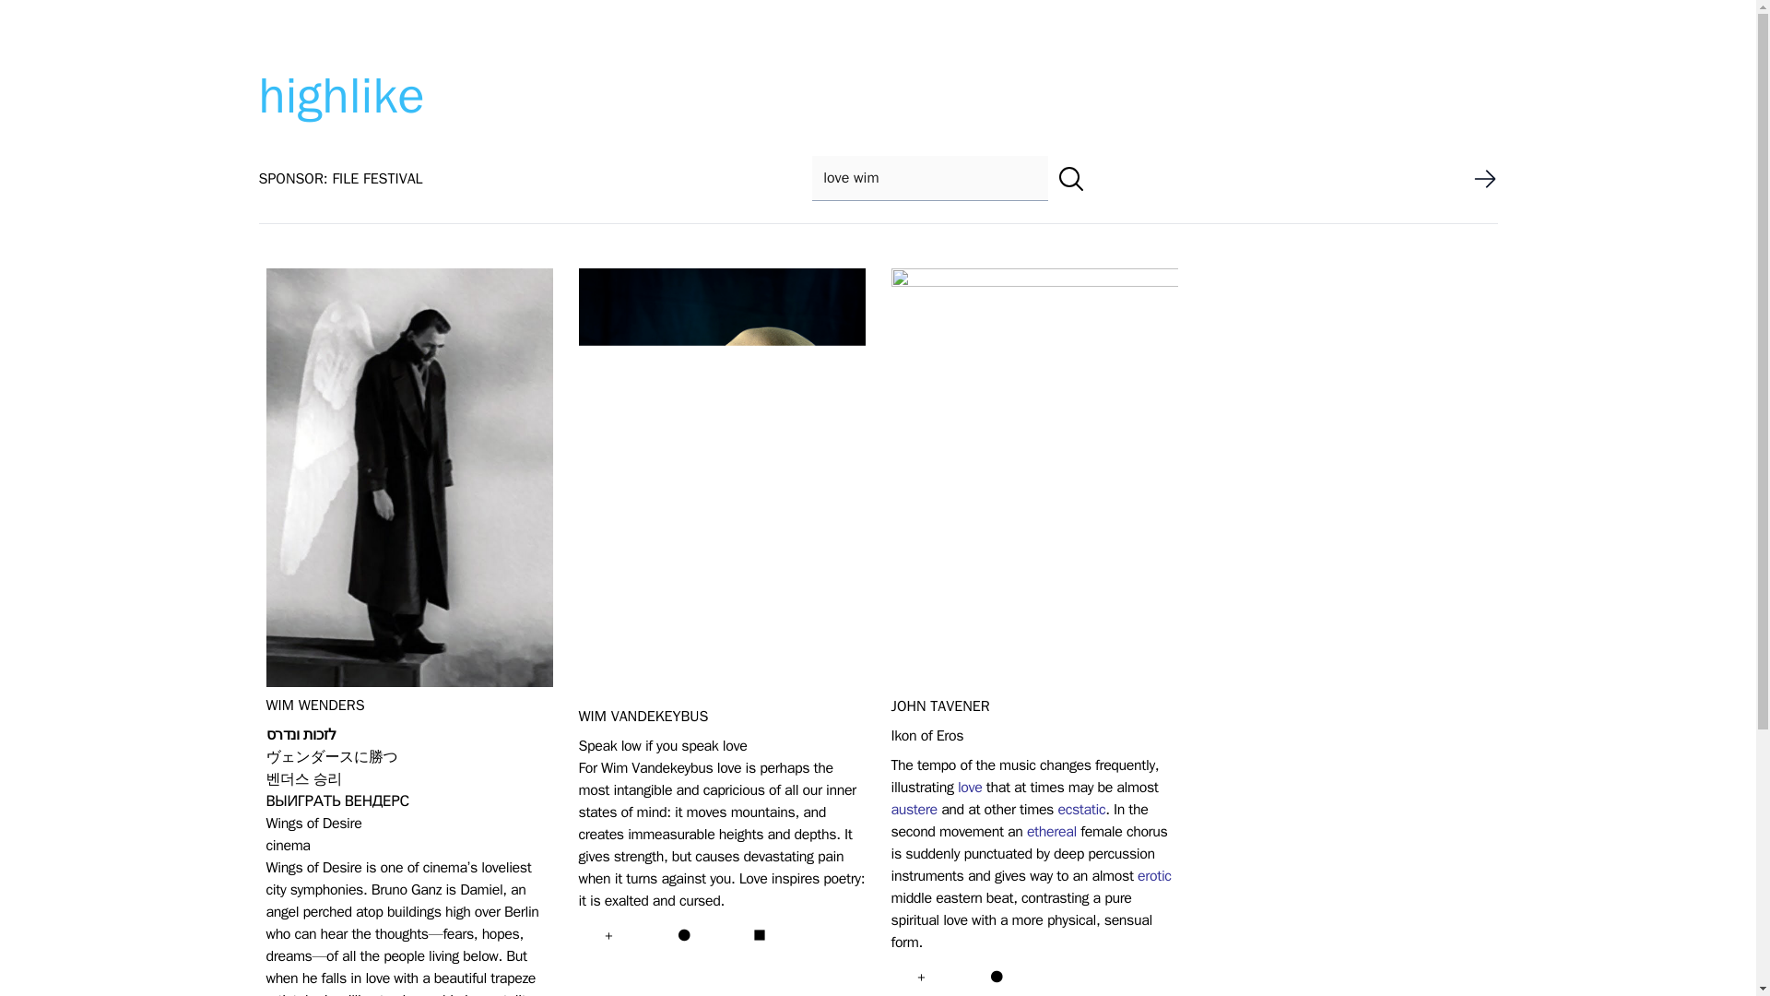 This screenshot has height=996, width=1770. What do you see at coordinates (1051, 832) in the screenshot?
I see `ethereal` at bounding box center [1051, 832].